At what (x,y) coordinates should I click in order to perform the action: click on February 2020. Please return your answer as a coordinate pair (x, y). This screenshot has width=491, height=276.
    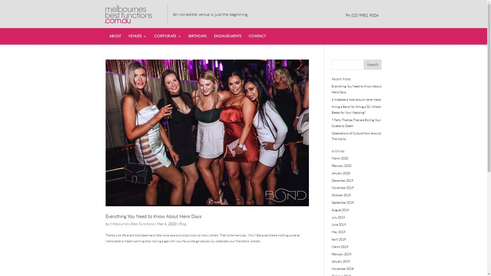
    Looking at the image, I should click on (342, 166).